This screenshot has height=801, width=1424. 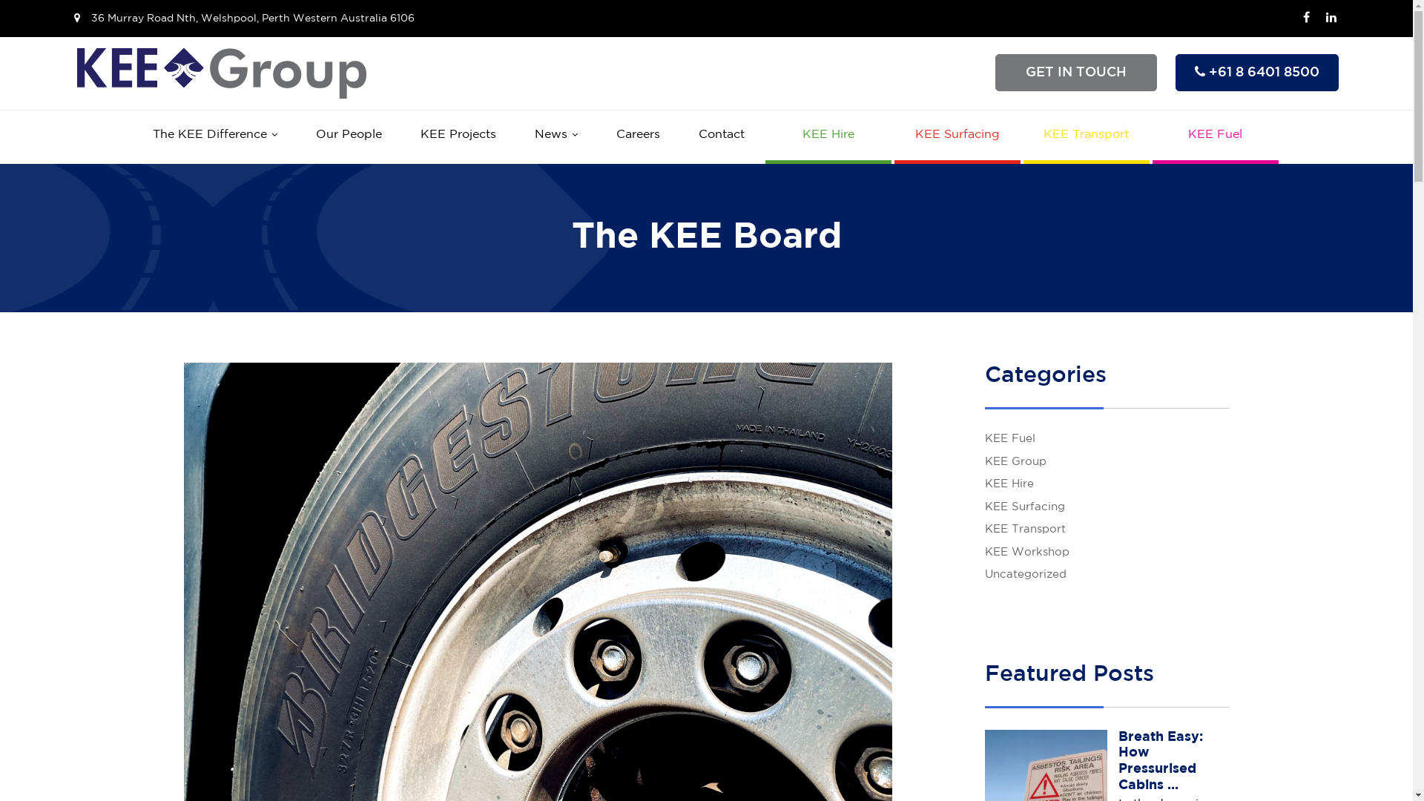 I want to click on Uncategorized, so click(x=1026, y=574).